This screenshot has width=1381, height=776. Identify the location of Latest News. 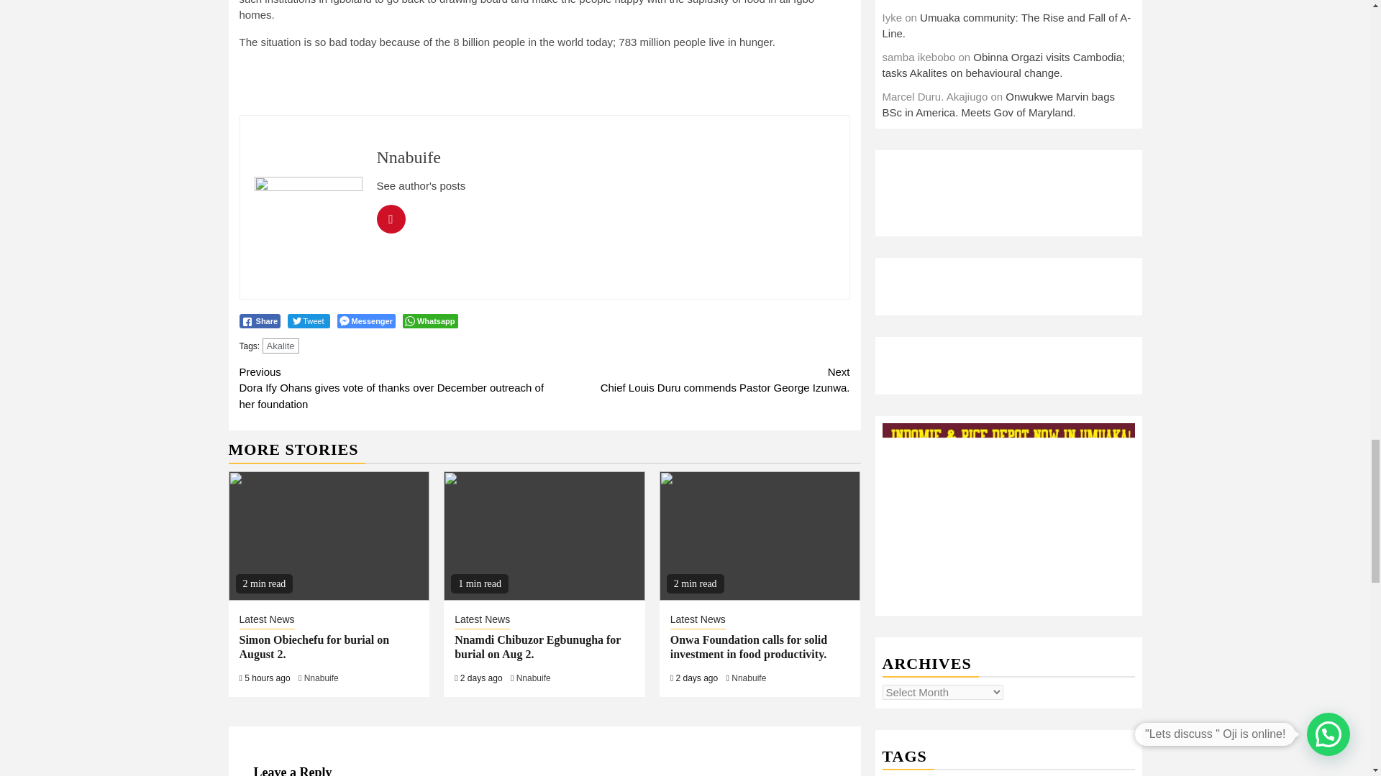
(698, 621).